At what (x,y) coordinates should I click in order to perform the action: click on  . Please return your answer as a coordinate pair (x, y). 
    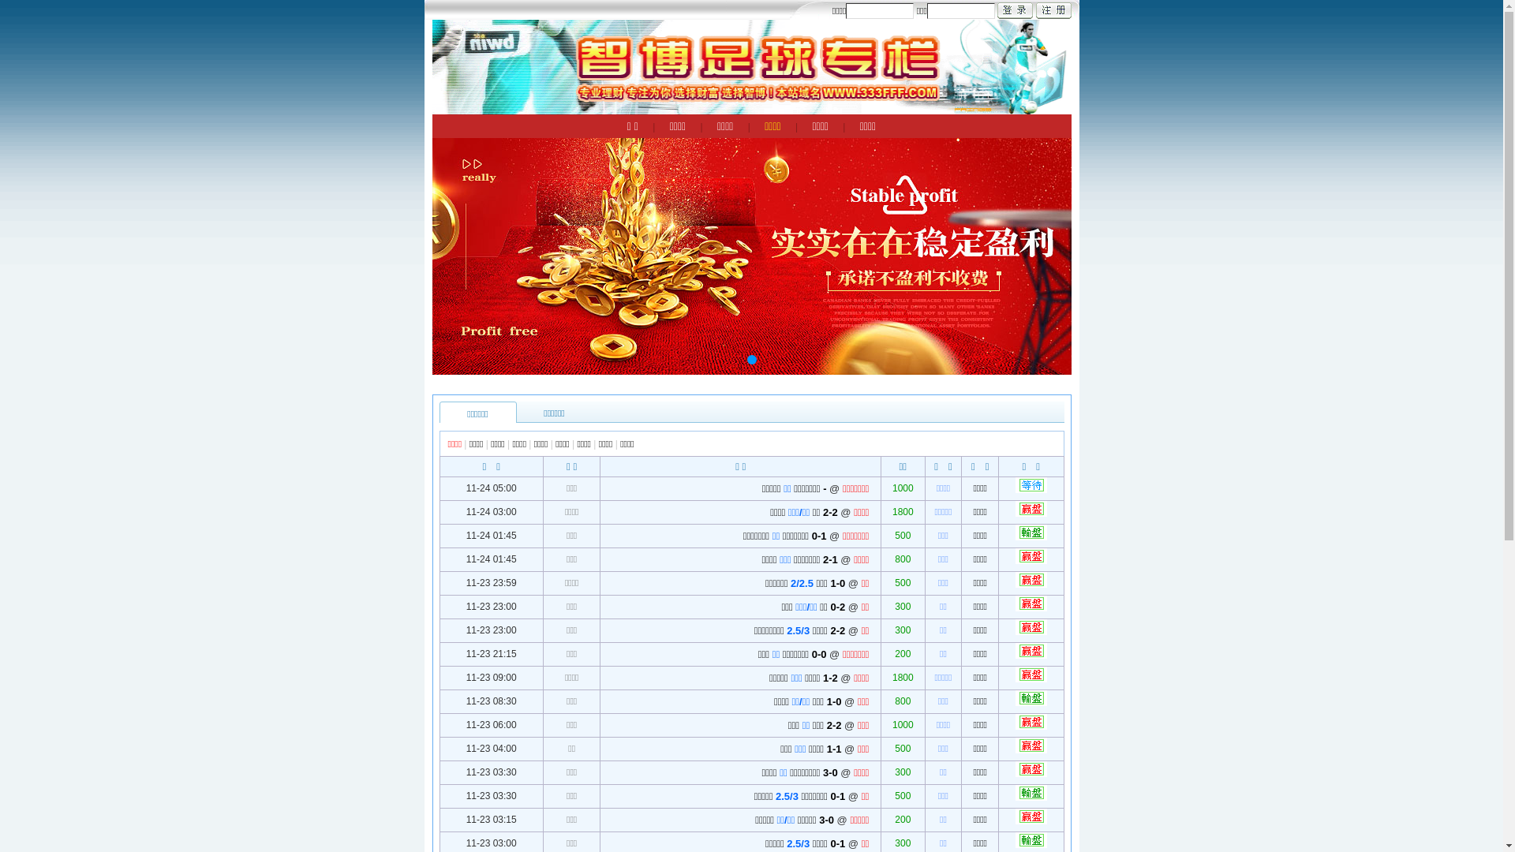
    Looking at the image, I should click on (1015, 11).